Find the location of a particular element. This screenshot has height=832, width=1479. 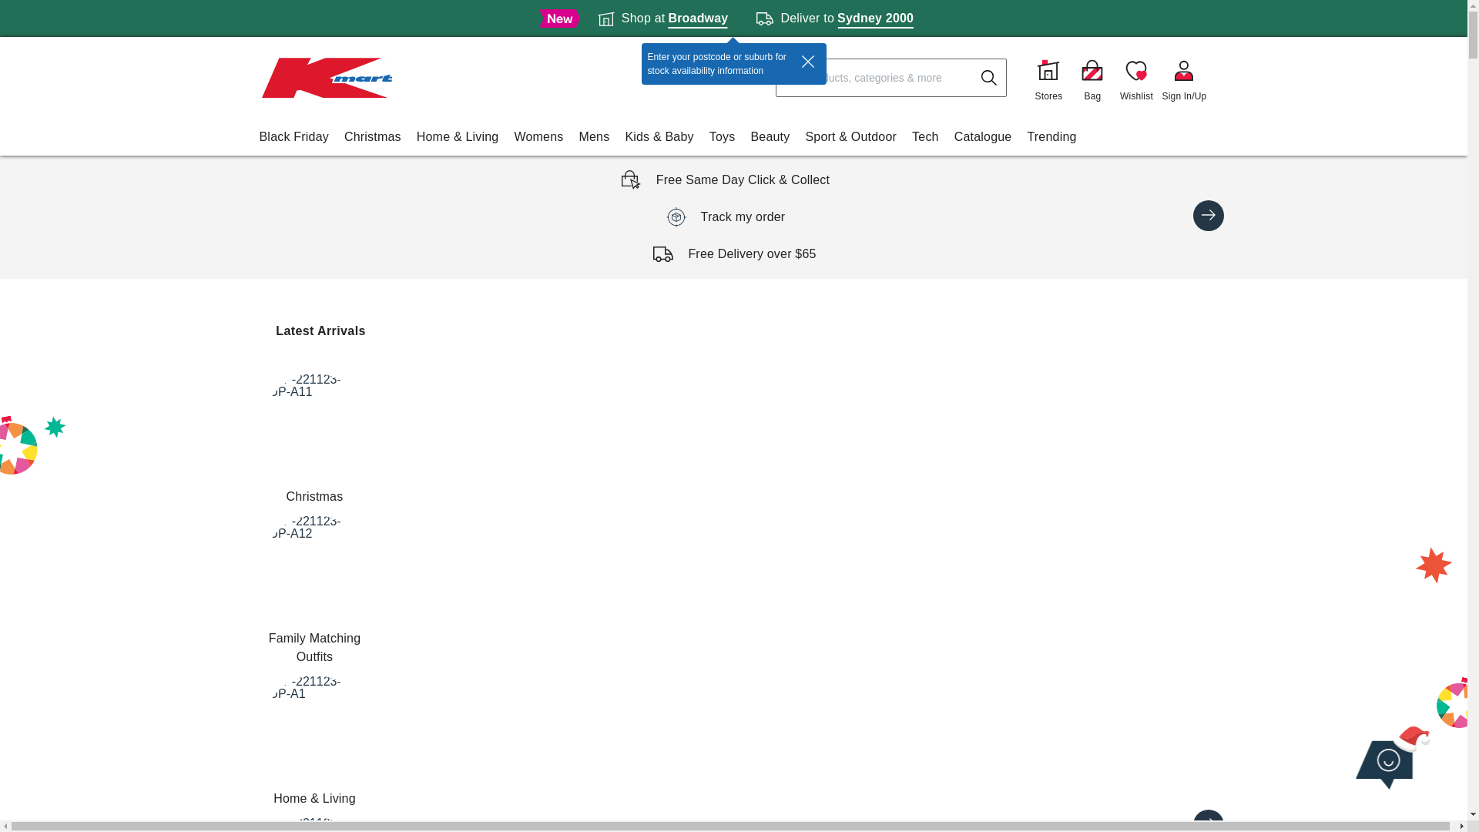

Christmas is located at coordinates (373, 137).